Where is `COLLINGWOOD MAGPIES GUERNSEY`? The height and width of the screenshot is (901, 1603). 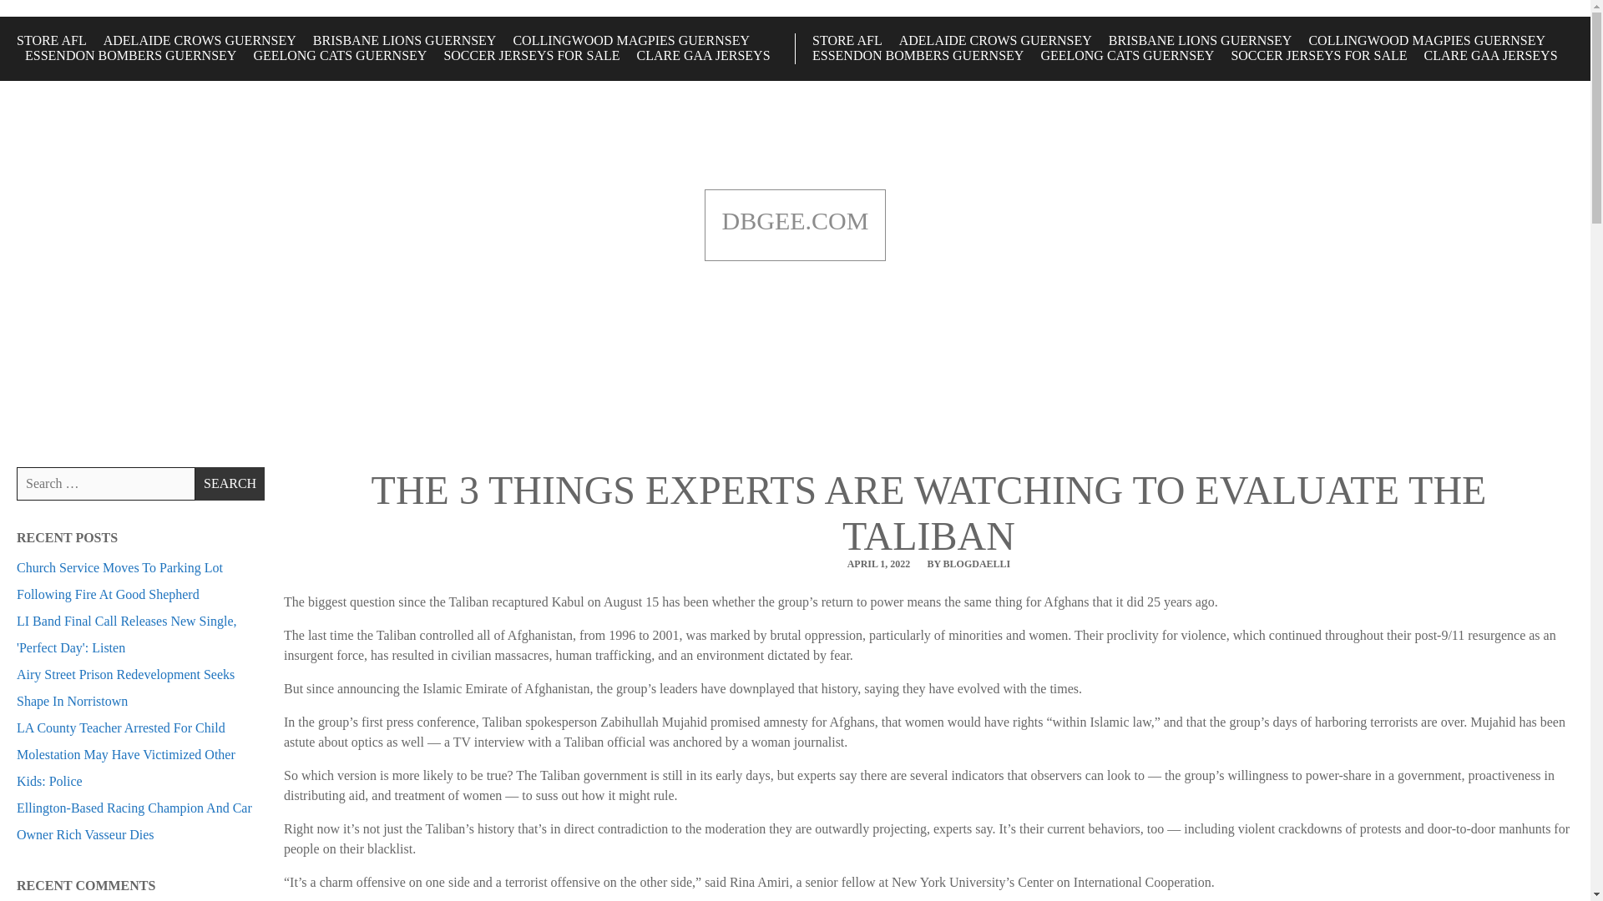
COLLINGWOOD MAGPIES GUERNSEY is located at coordinates (631, 40).